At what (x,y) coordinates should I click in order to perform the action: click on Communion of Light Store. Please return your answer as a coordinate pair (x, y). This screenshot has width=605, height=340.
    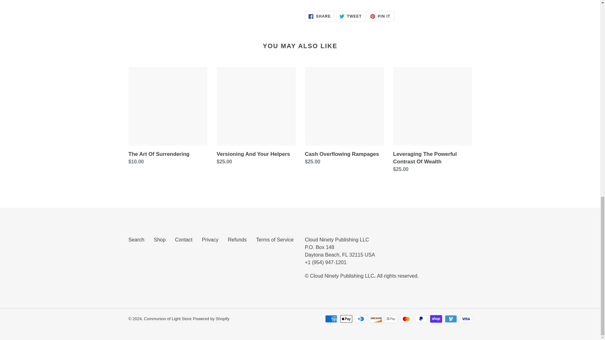
    Looking at the image, I should click on (168, 319).